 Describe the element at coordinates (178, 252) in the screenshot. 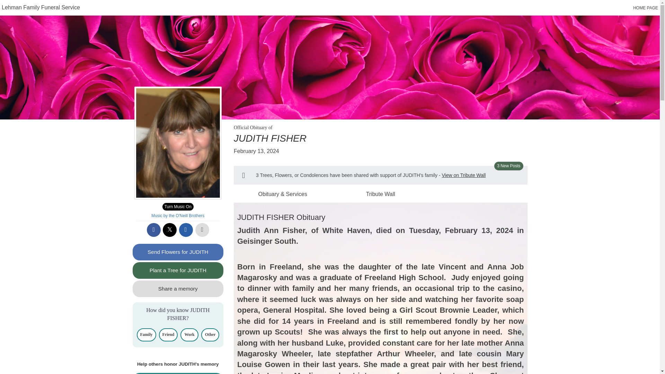

I see `Send Flowers for JUDITH` at that location.